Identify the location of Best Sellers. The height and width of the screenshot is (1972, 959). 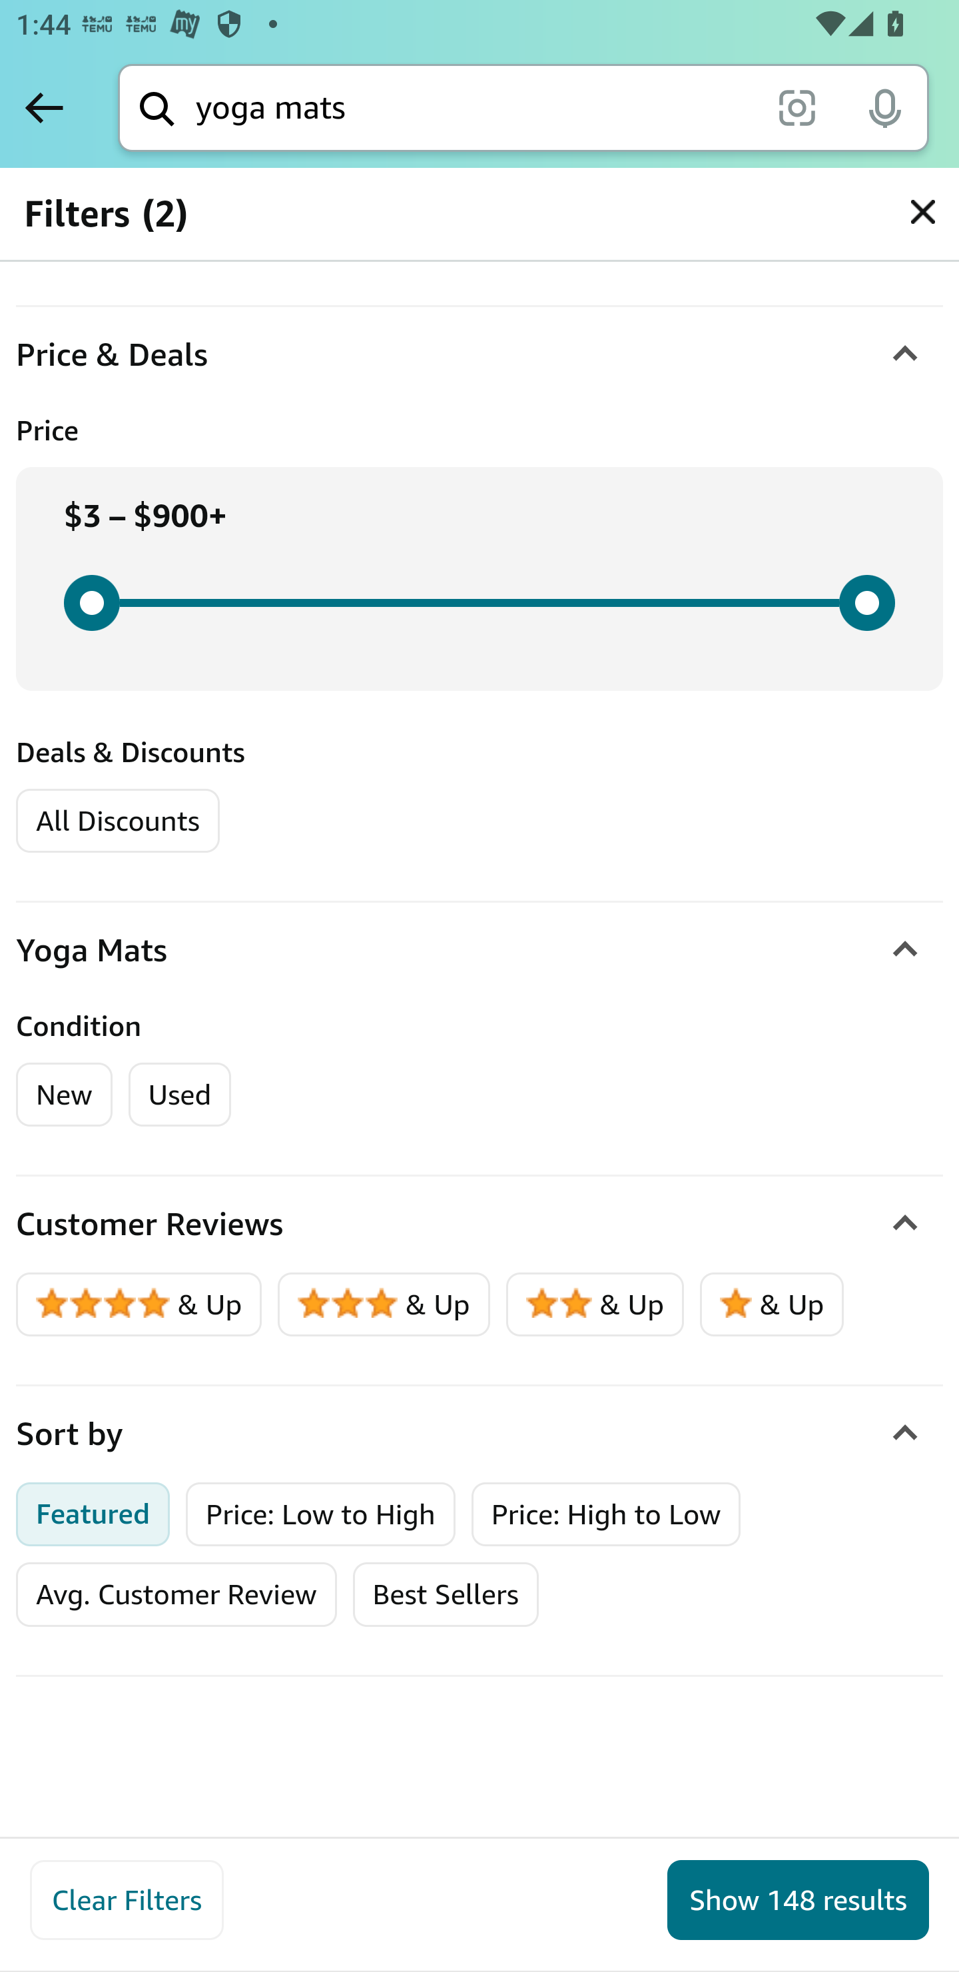
(445, 1594).